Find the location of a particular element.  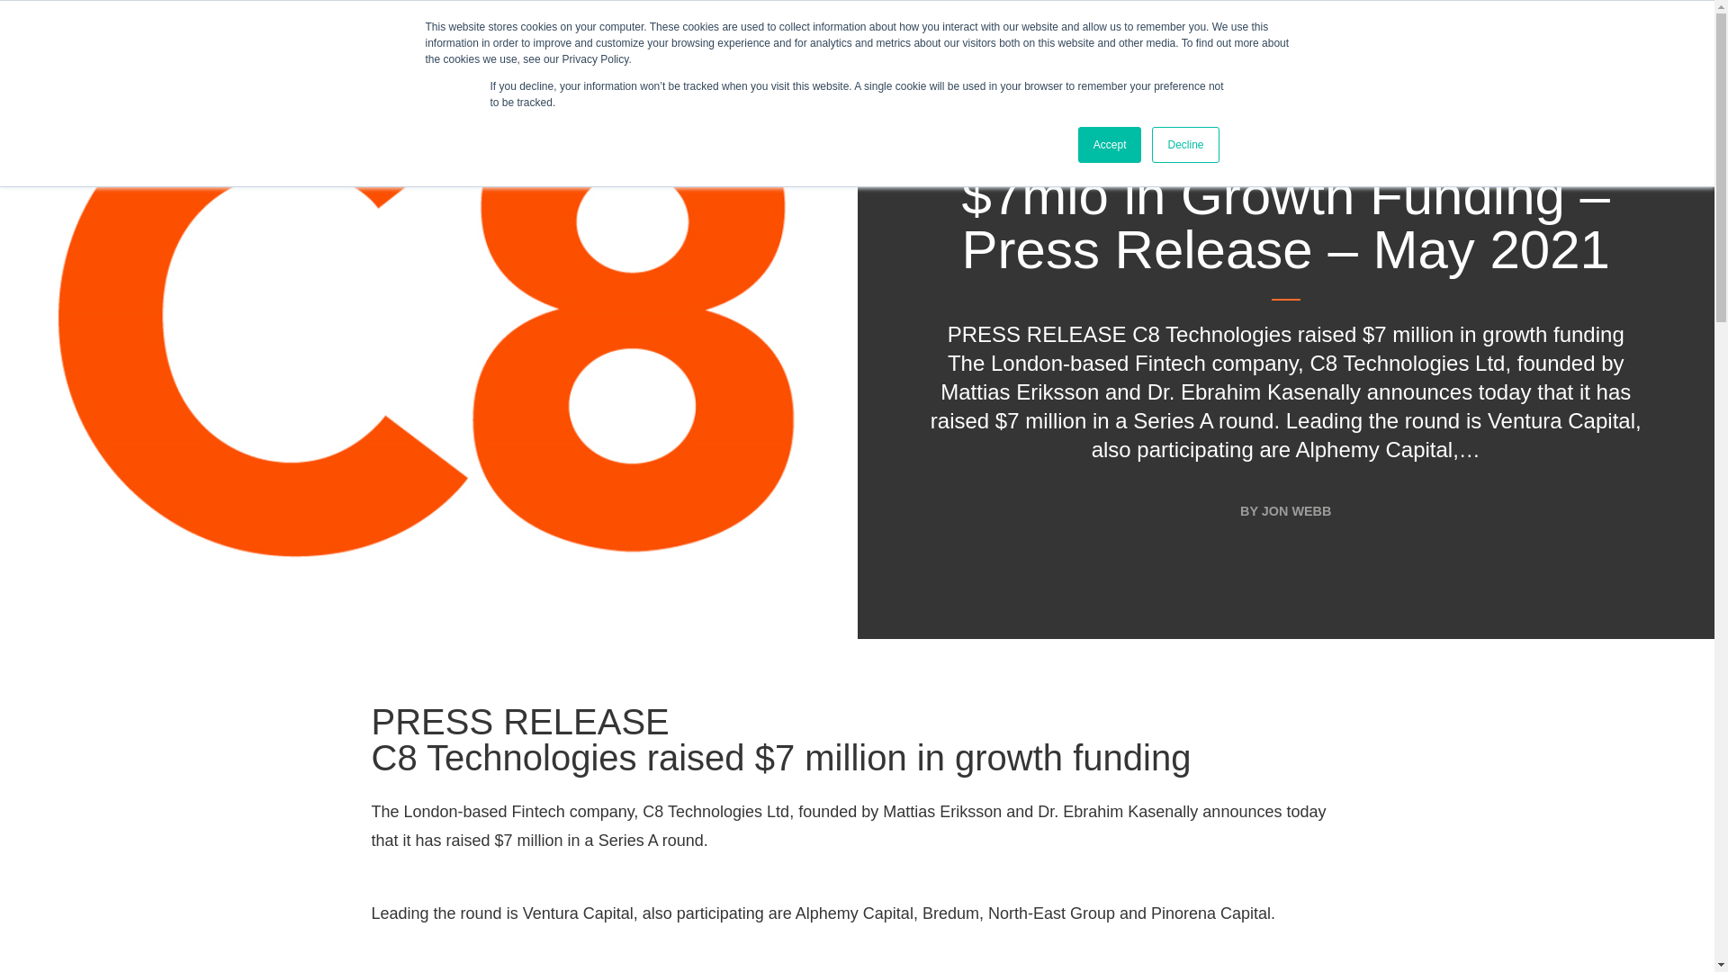

Accept is located at coordinates (1111, 145).